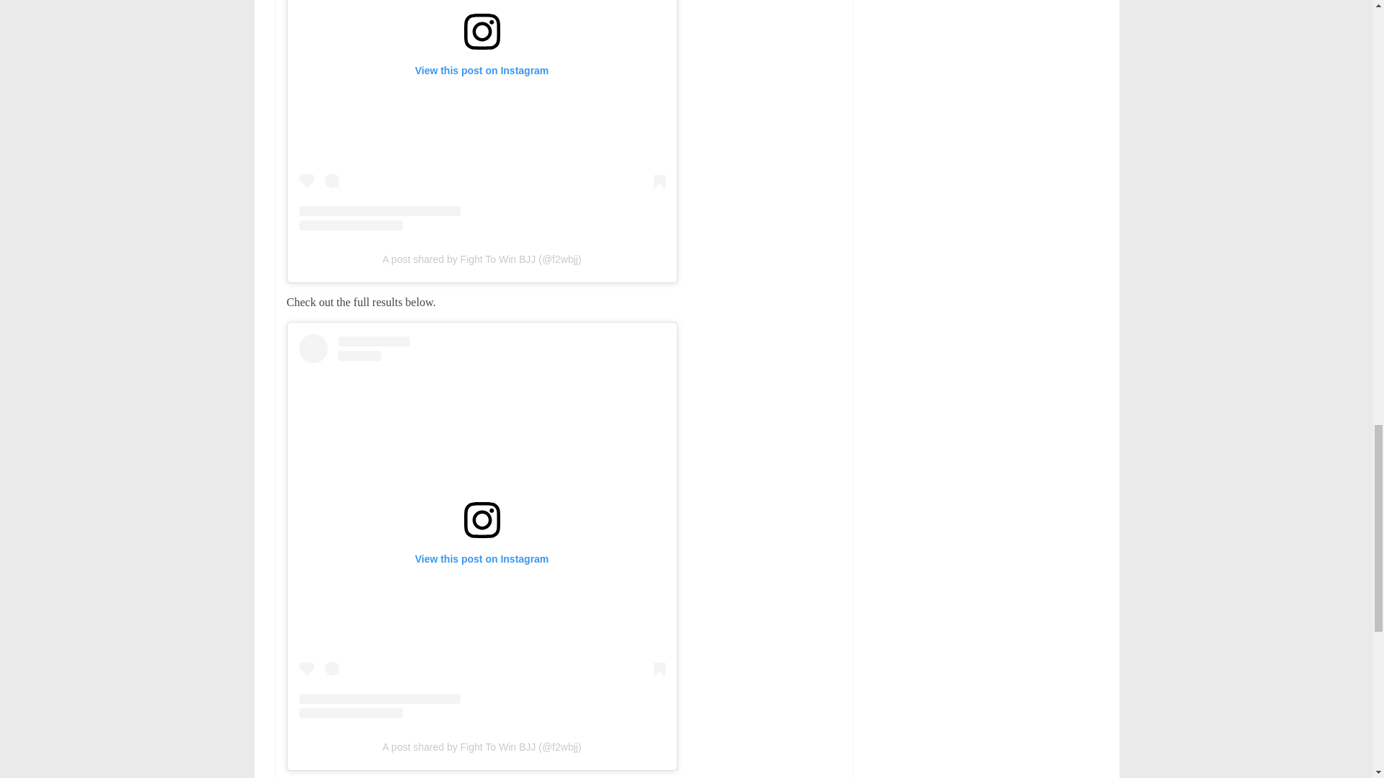 The height and width of the screenshot is (778, 1384). Describe the element at coordinates (482, 115) in the screenshot. I see `View this post on Instagram` at that location.